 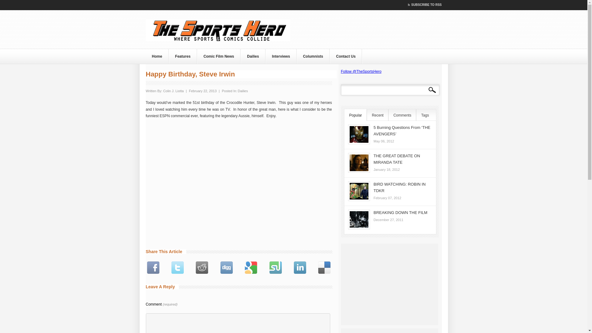 What do you see at coordinates (253, 56) in the screenshot?
I see `Dailies` at bounding box center [253, 56].